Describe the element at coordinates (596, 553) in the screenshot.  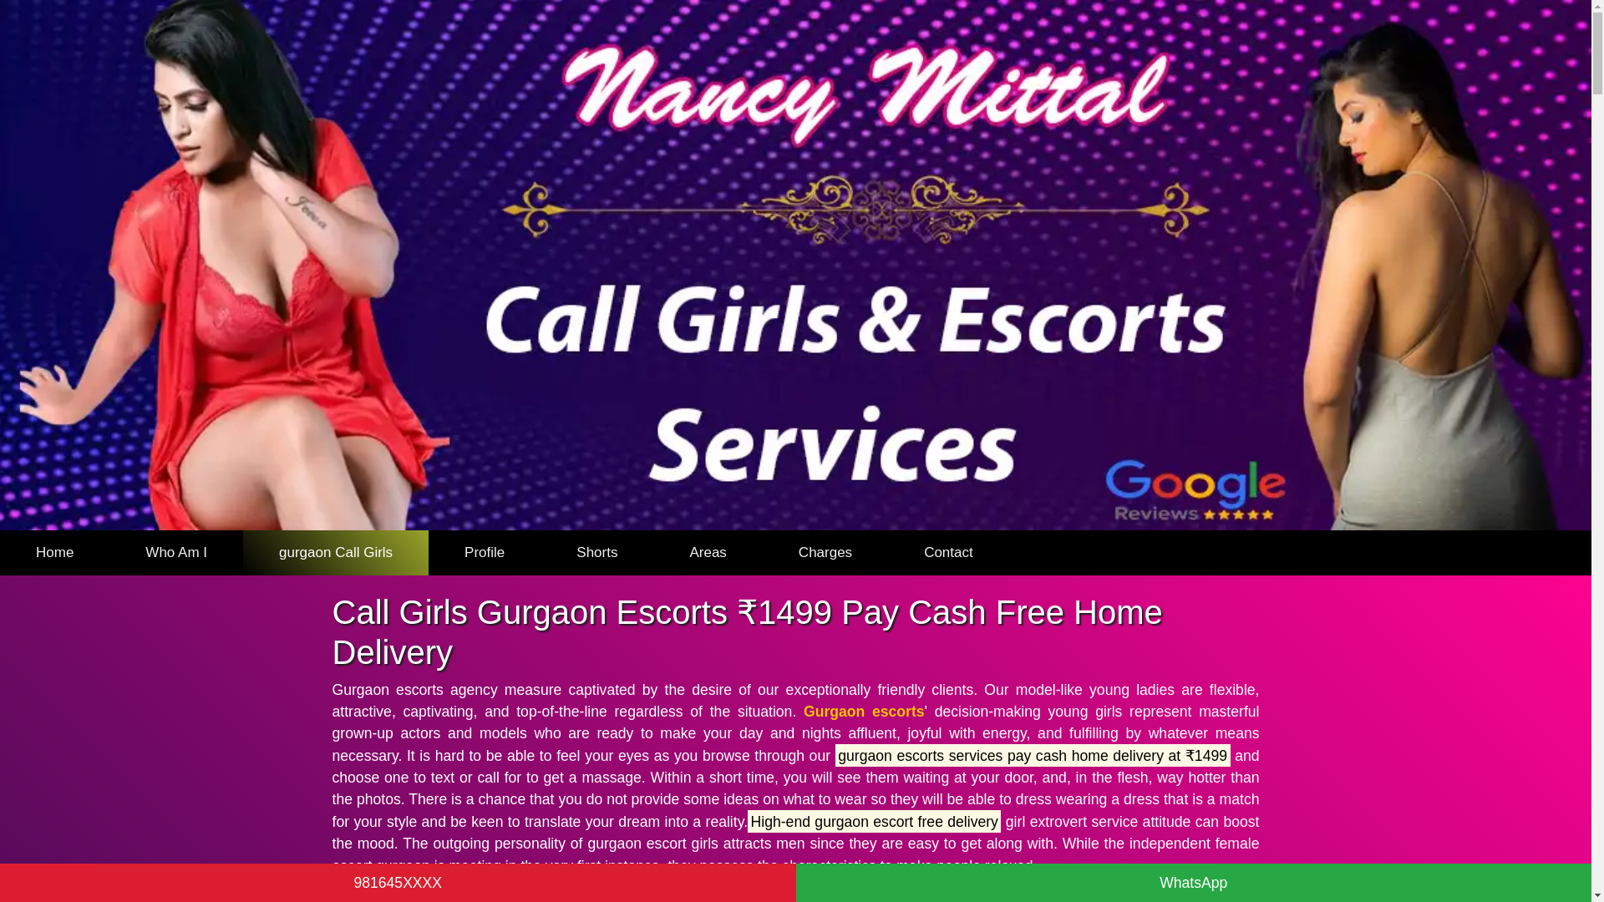
I see `Shorts` at that location.